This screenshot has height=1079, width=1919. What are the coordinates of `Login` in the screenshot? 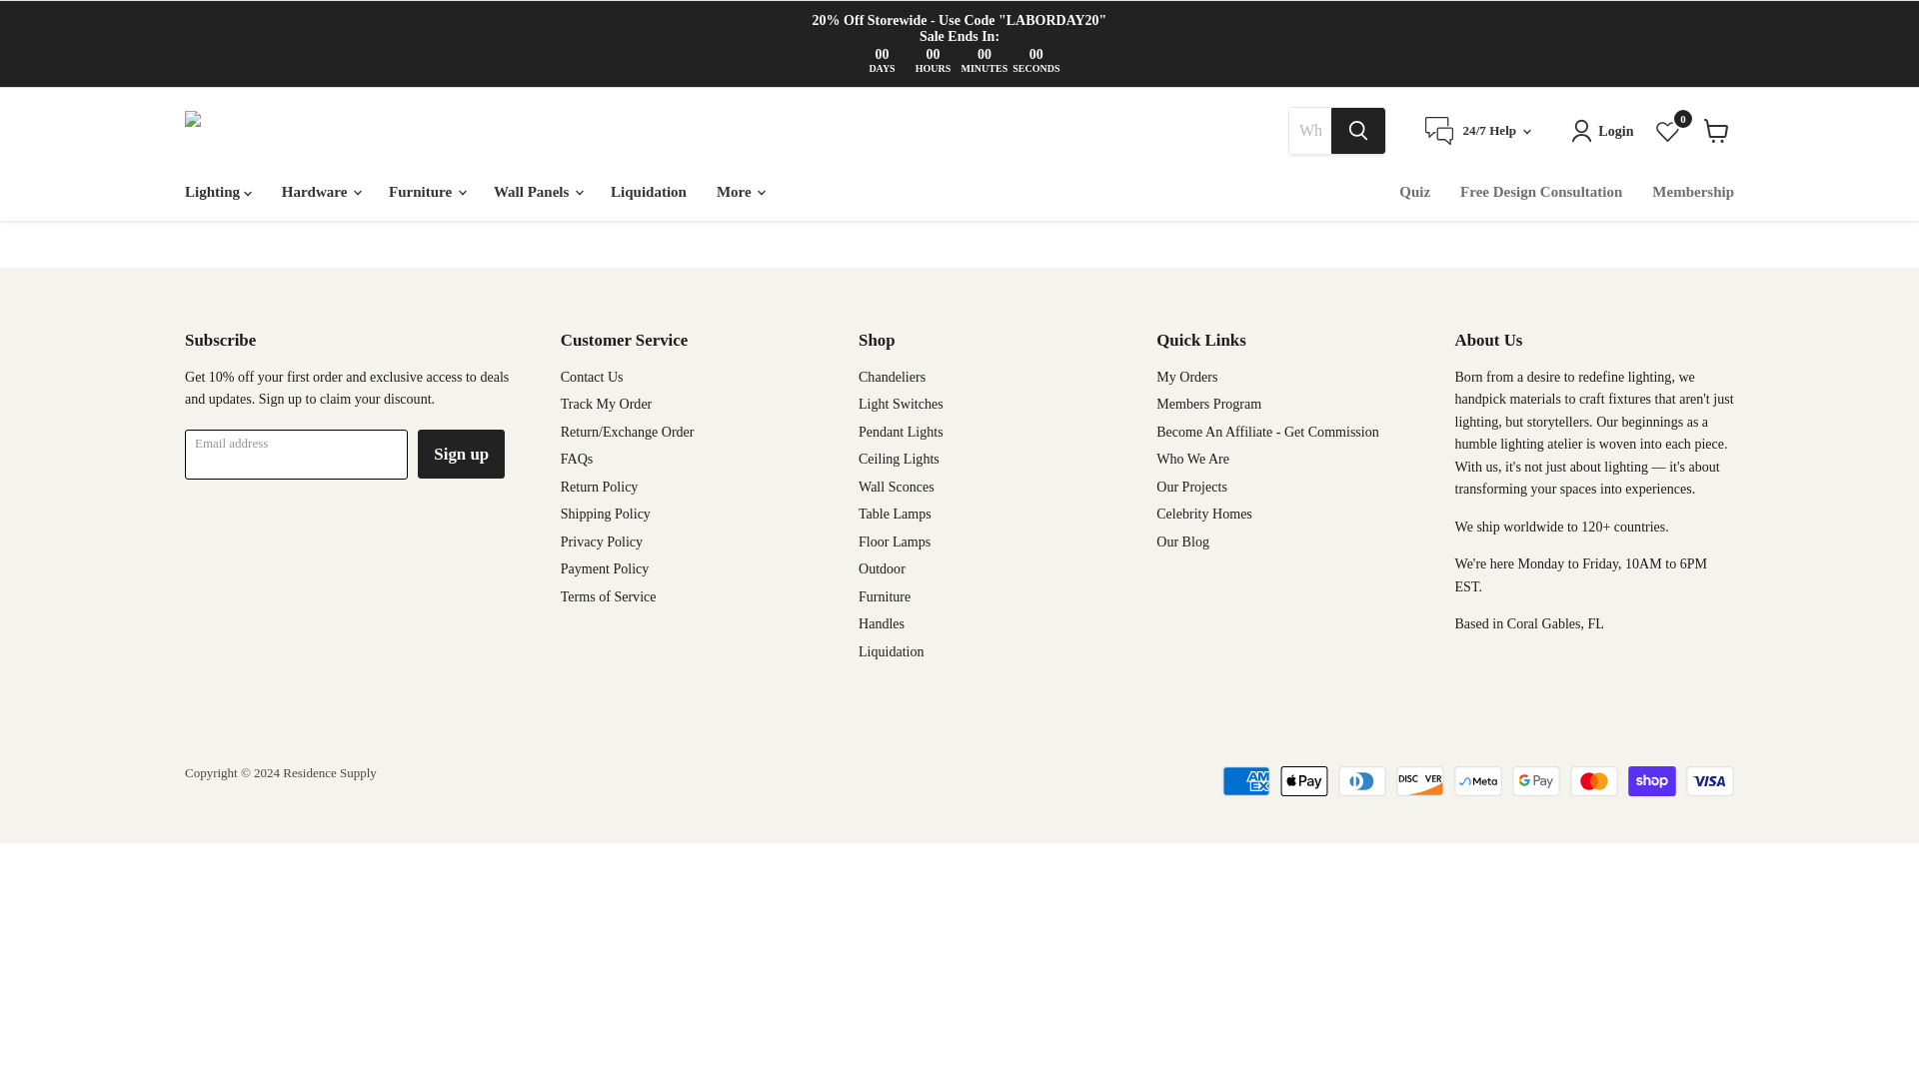 It's located at (1605, 130).